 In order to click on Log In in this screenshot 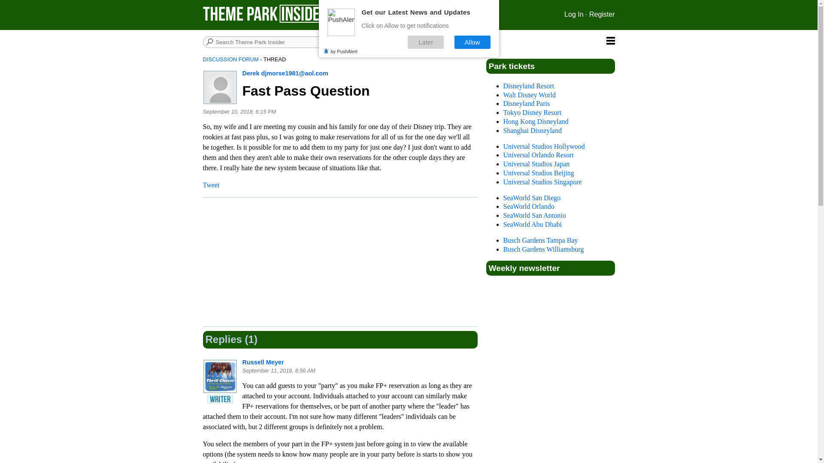, I will do `click(574, 14)`.